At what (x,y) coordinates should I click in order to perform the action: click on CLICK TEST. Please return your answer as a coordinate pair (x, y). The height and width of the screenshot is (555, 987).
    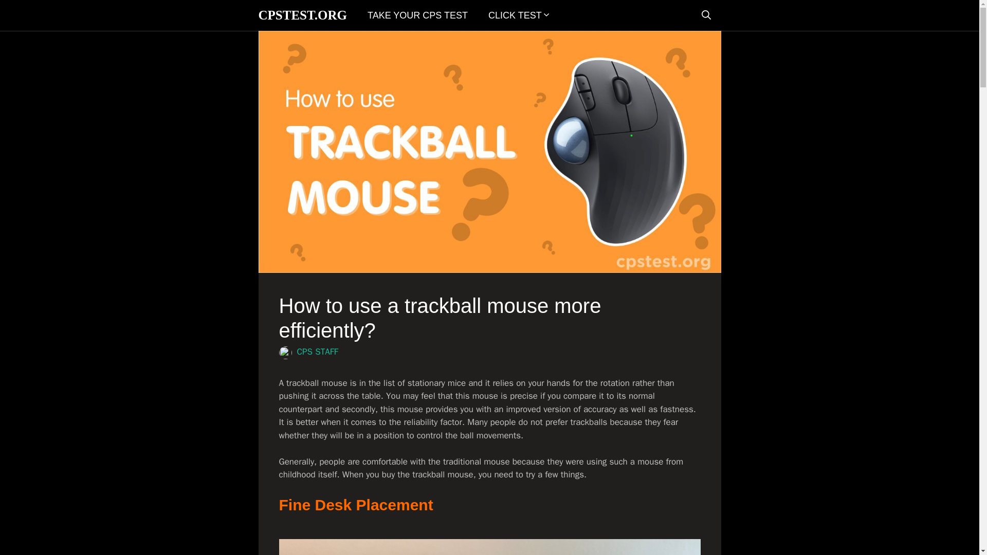
    Looking at the image, I should click on (519, 15).